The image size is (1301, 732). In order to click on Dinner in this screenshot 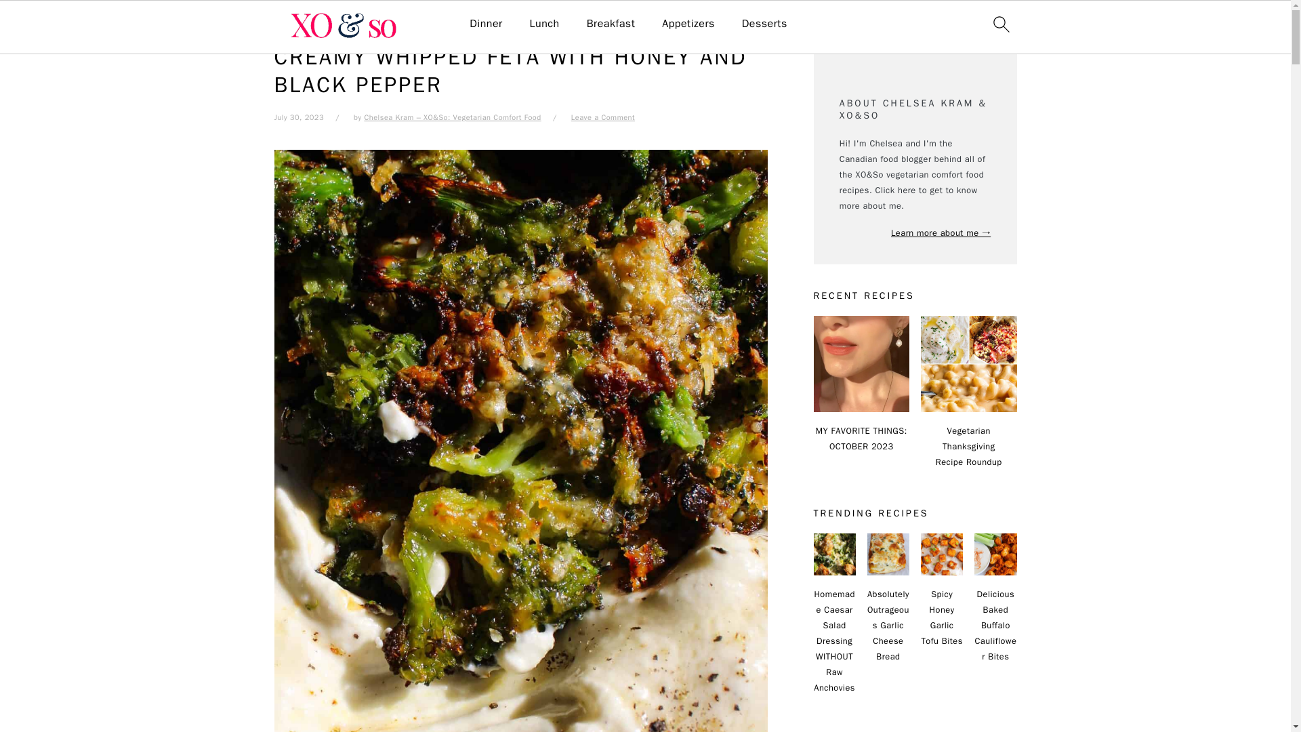, I will do `click(486, 24)`.